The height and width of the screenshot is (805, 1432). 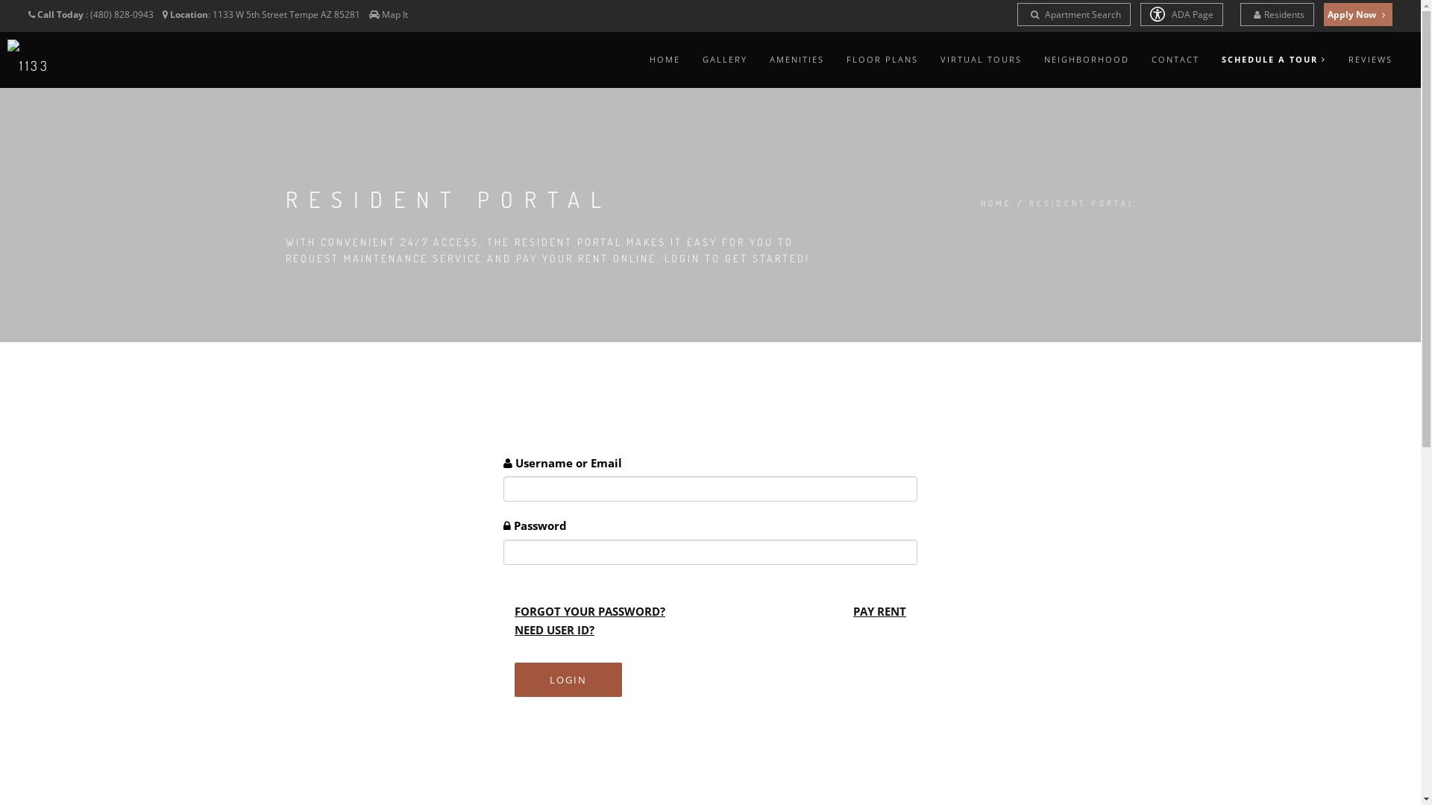 I want to click on HOME, so click(x=665, y=60).